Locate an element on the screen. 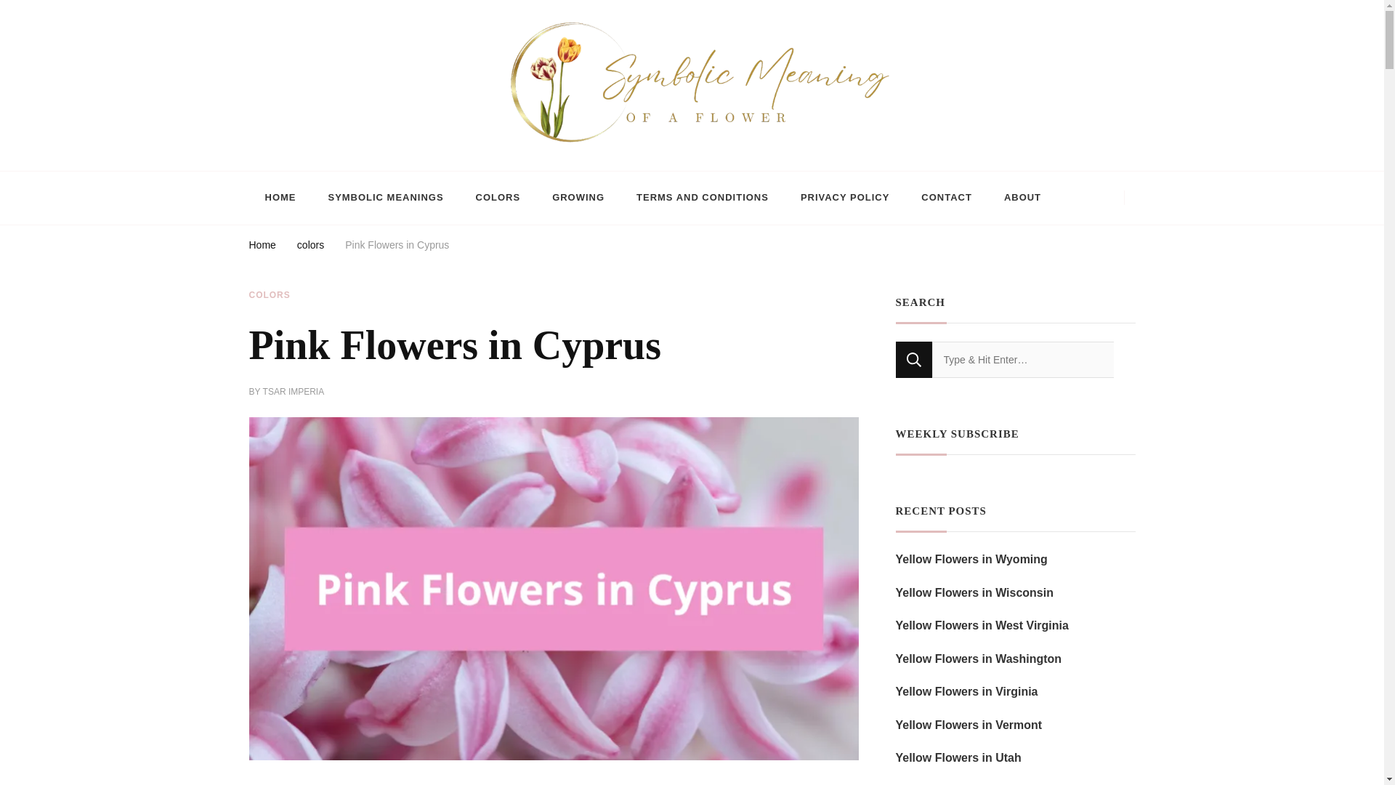 The height and width of the screenshot is (785, 1395). CONTACT is located at coordinates (946, 198).